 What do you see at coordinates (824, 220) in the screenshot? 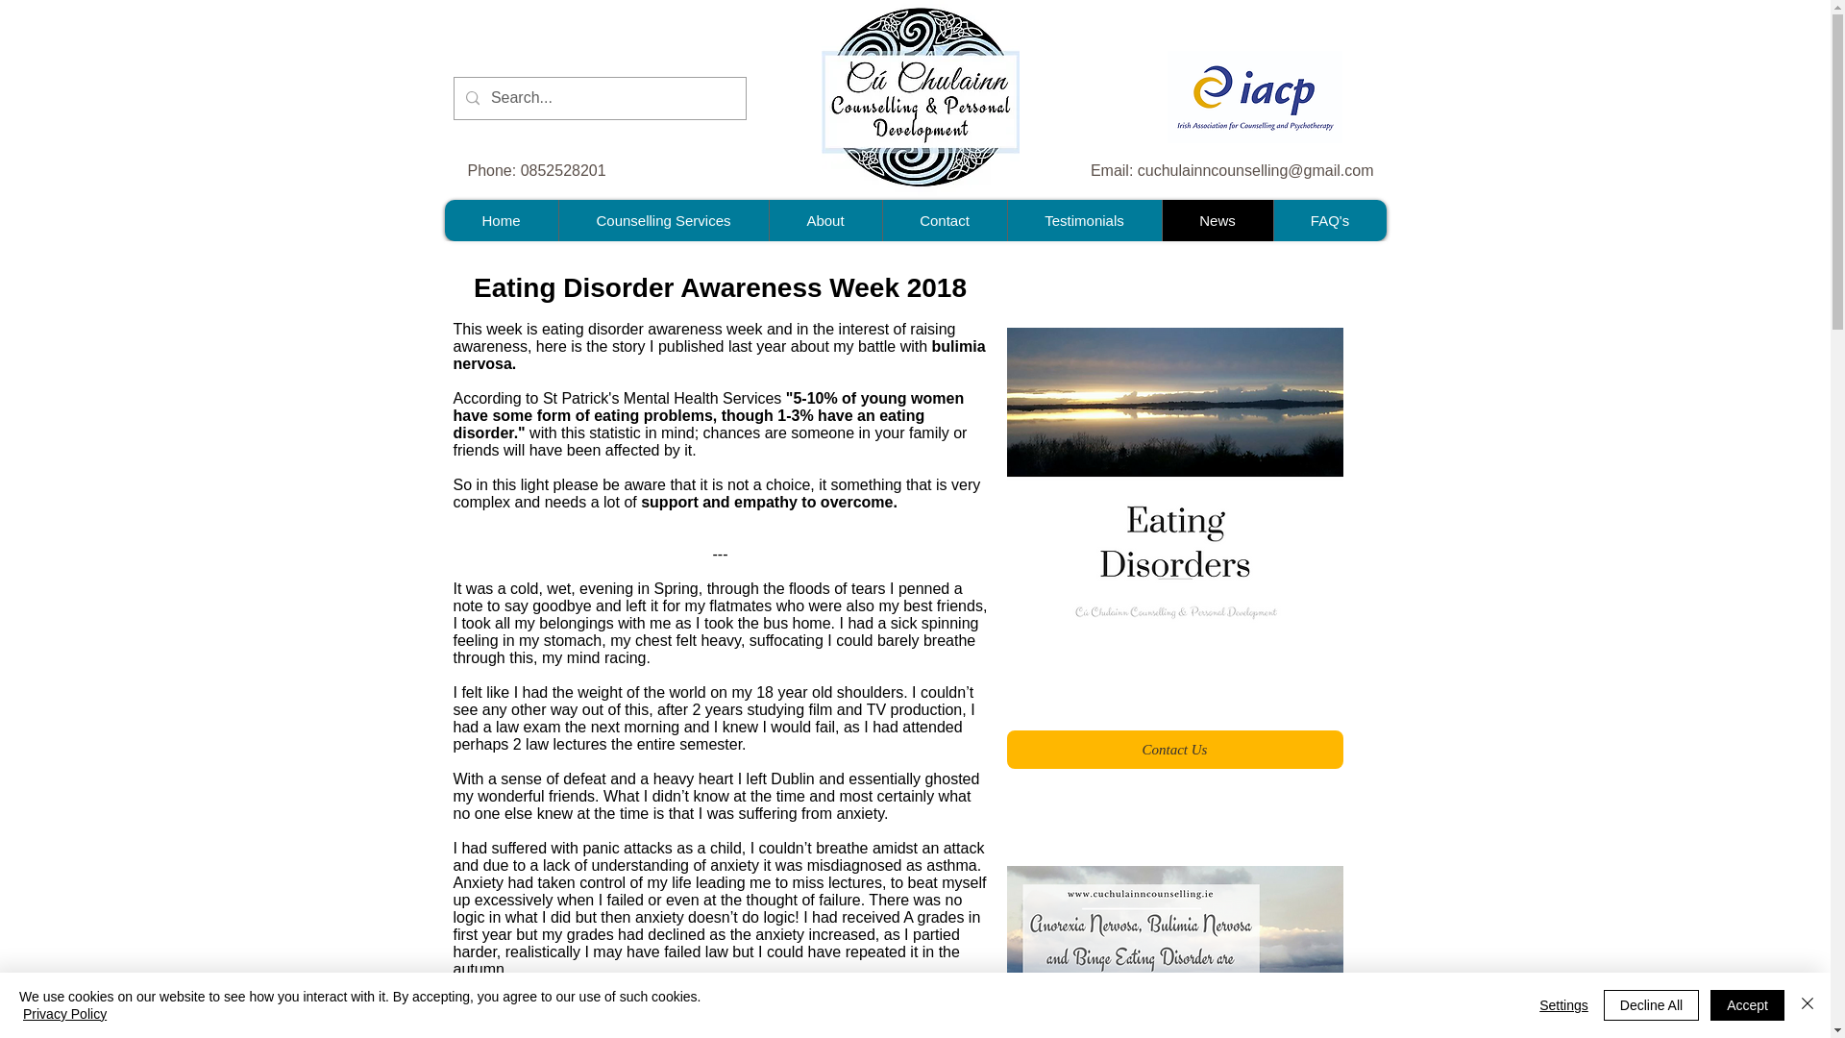
I see `About` at bounding box center [824, 220].